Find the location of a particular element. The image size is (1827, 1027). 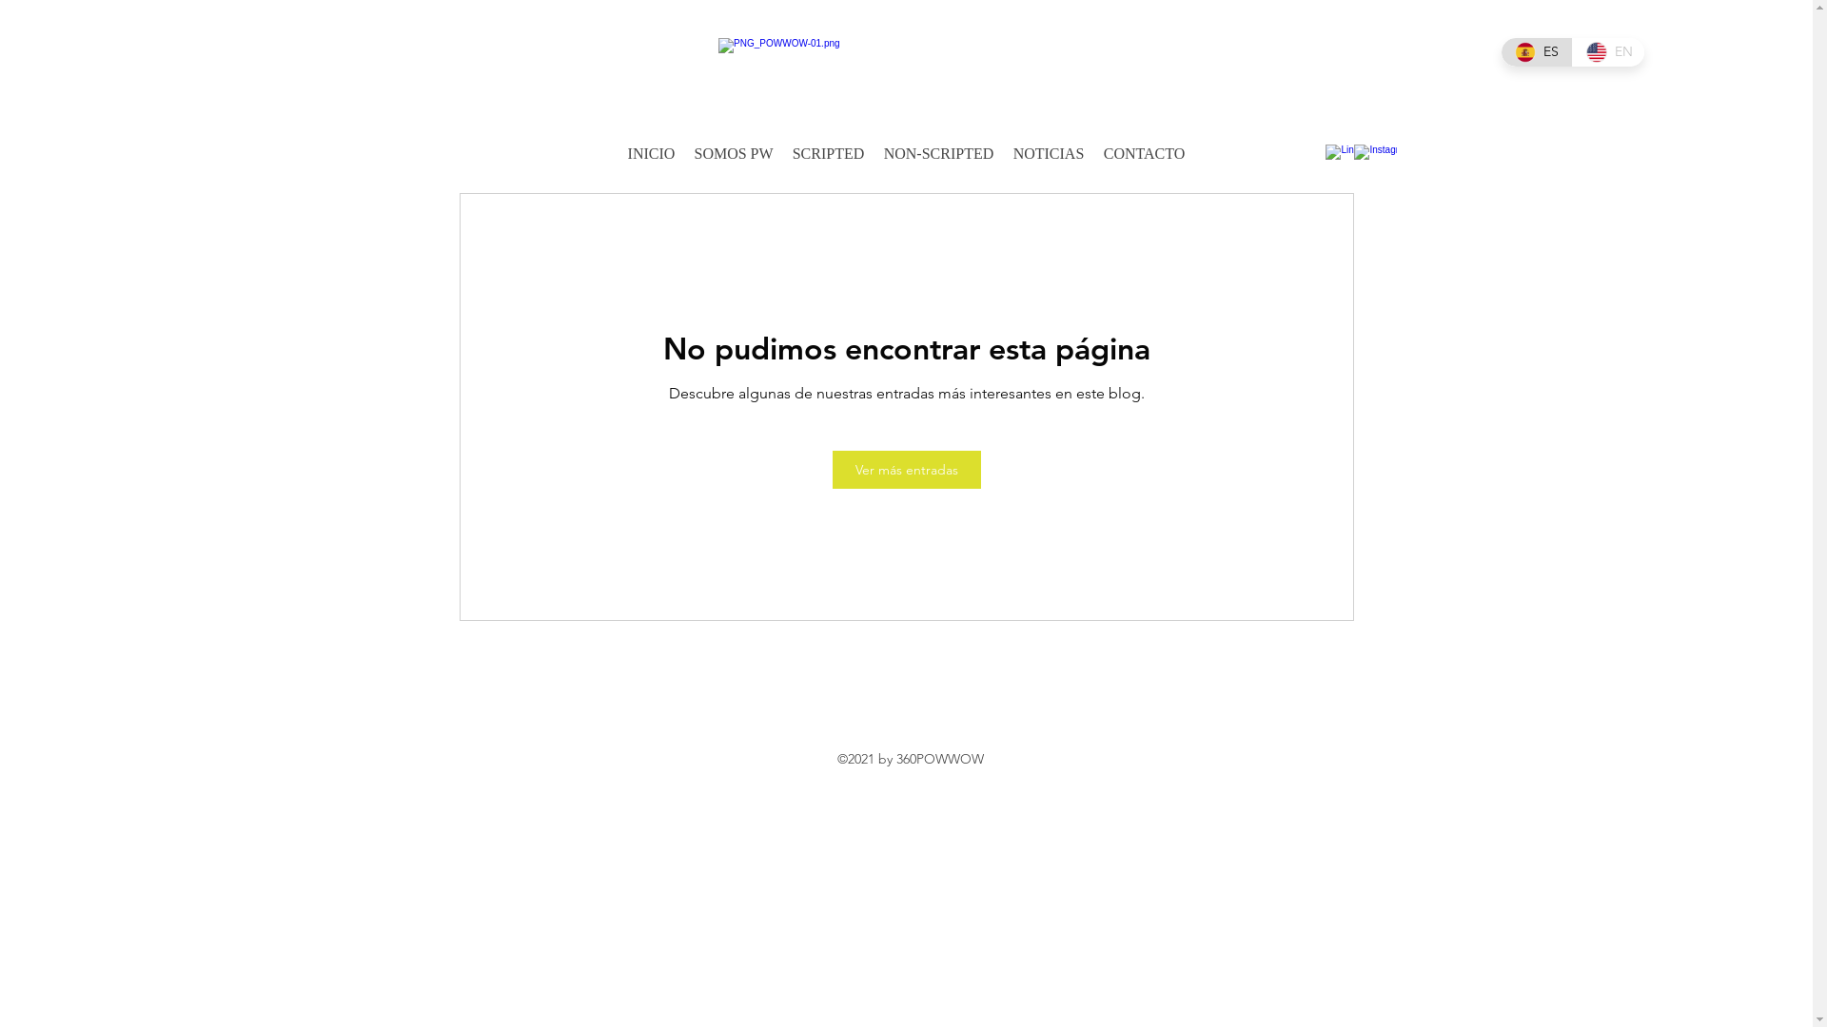

SCRIPTED is located at coordinates (828, 154).